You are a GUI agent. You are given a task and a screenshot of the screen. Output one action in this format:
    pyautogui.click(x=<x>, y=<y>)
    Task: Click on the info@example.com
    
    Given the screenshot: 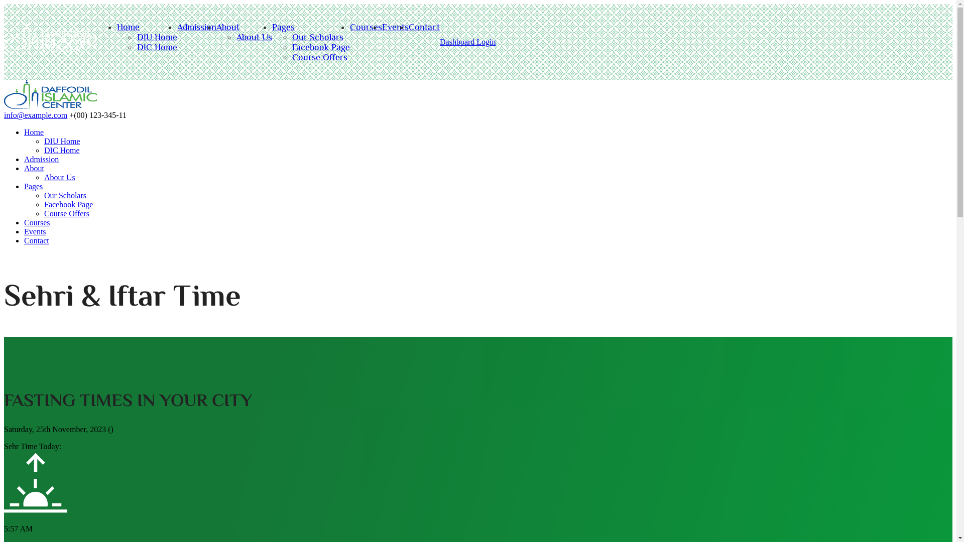 What is the action you would take?
    pyautogui.click(x=36, y=115)
    